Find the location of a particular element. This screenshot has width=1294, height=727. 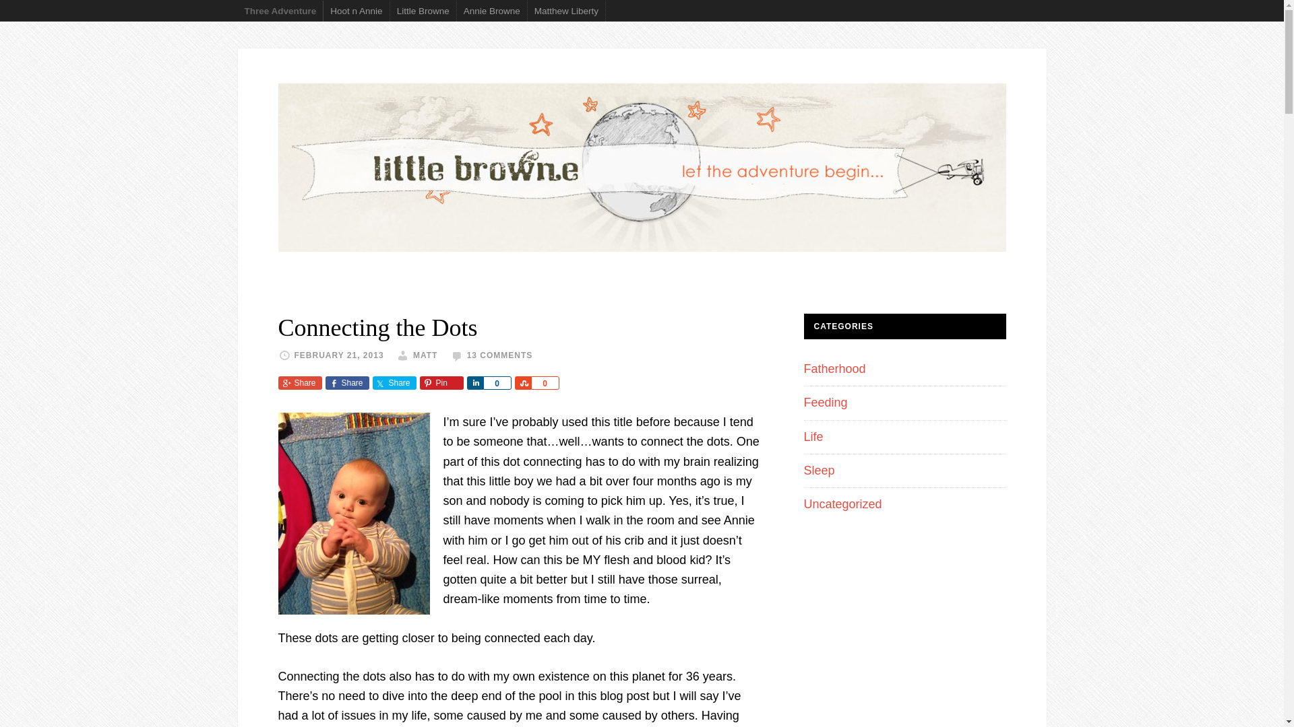

MATT is located at coordinates (425, 355).